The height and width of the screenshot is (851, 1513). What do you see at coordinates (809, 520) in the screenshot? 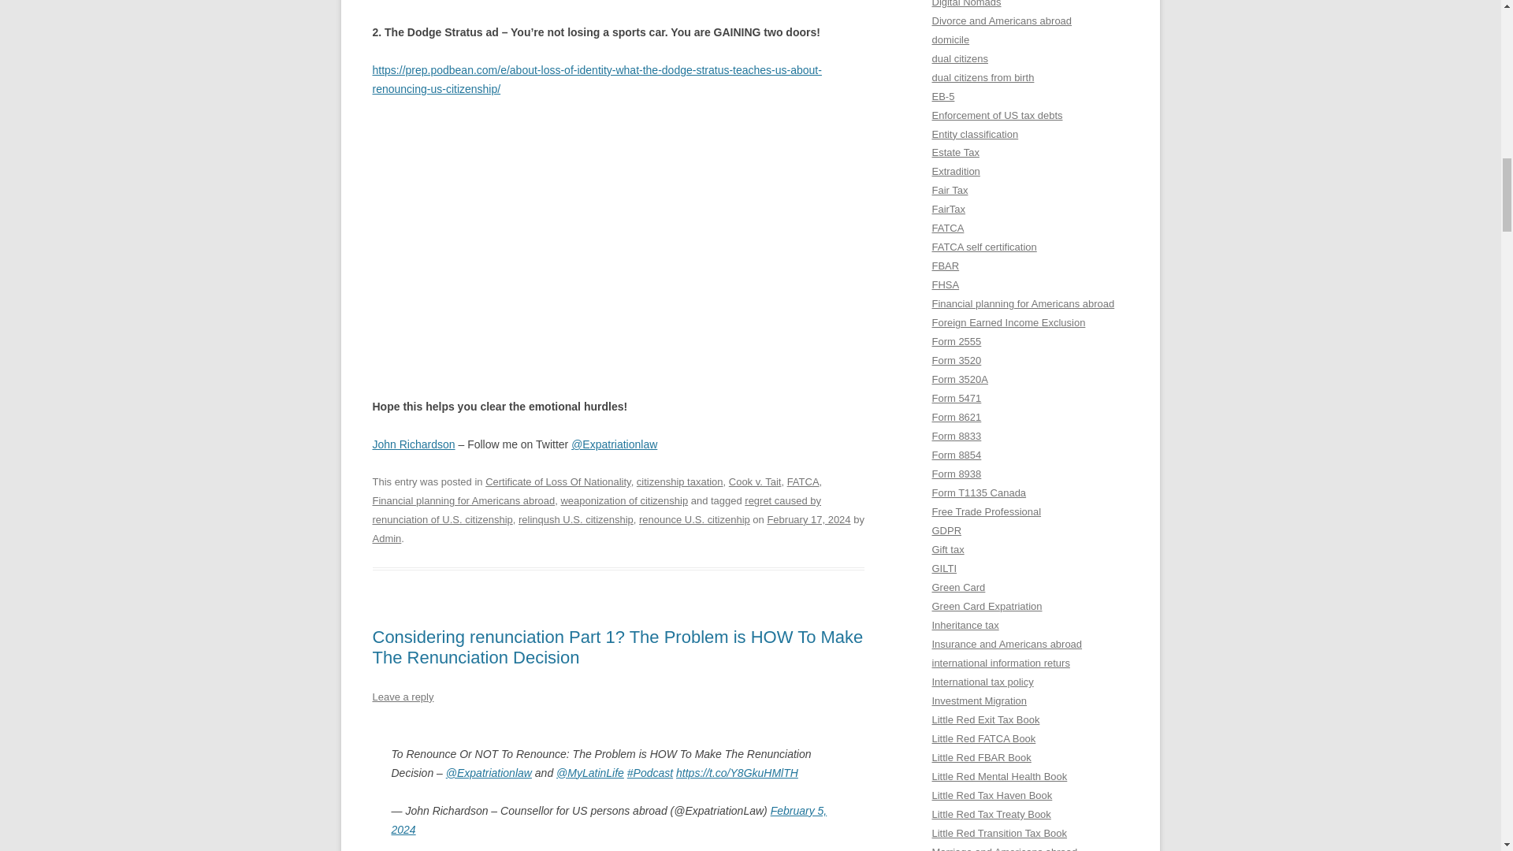
I see `9:43 pm` at bounding box center [809, 520].